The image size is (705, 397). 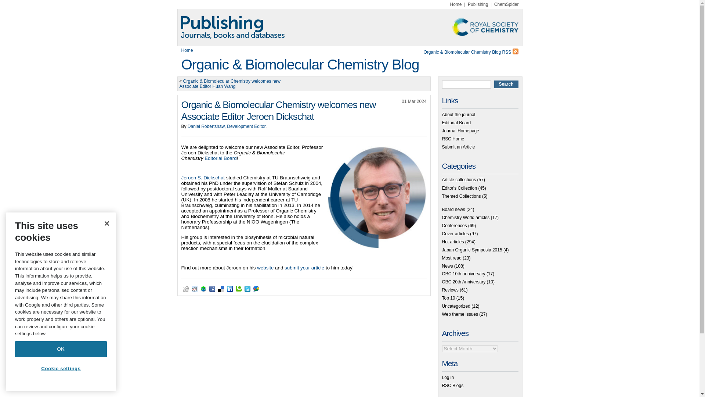 I want to click on website, so click(x=265, y=268).